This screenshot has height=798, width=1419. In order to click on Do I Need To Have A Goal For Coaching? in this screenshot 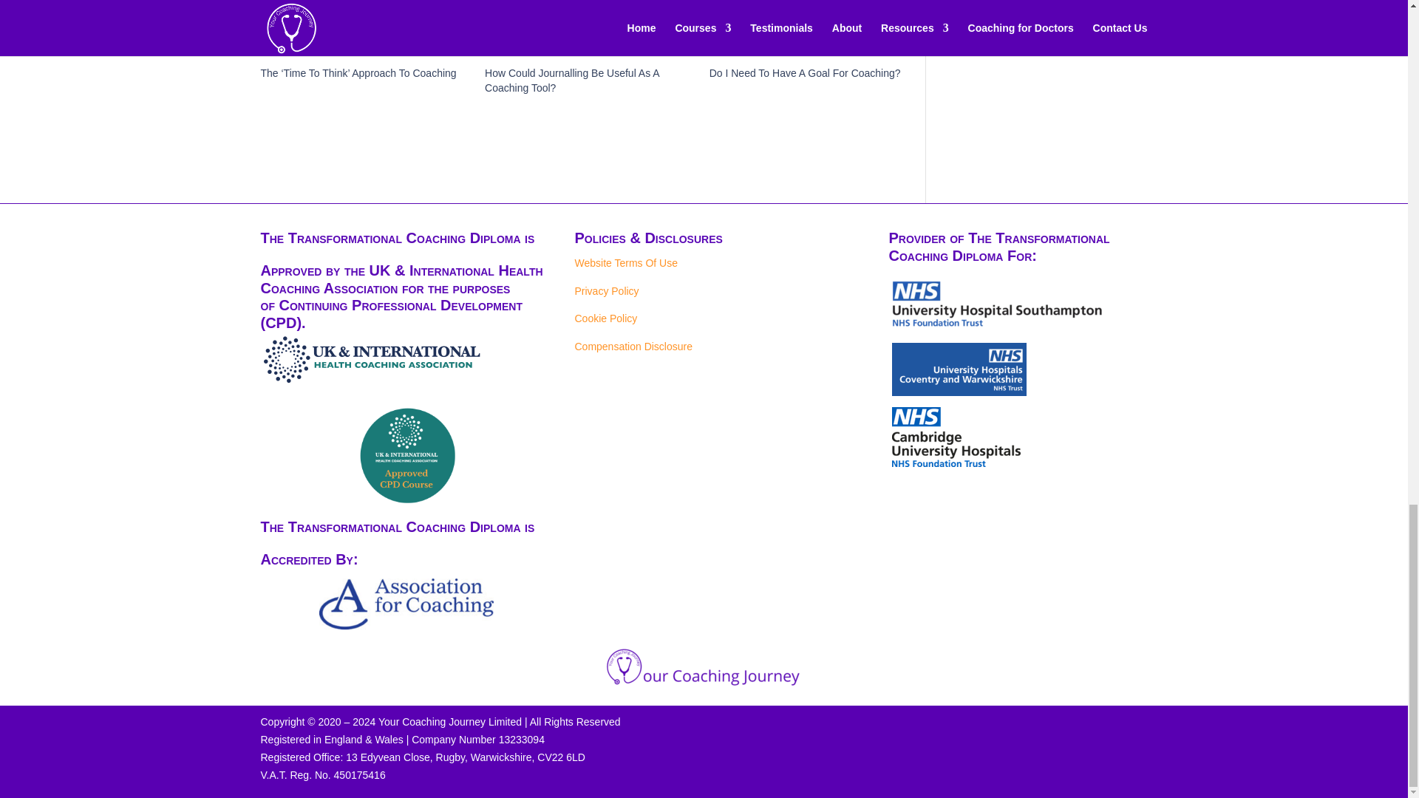, I will do `click(814, 33)`.